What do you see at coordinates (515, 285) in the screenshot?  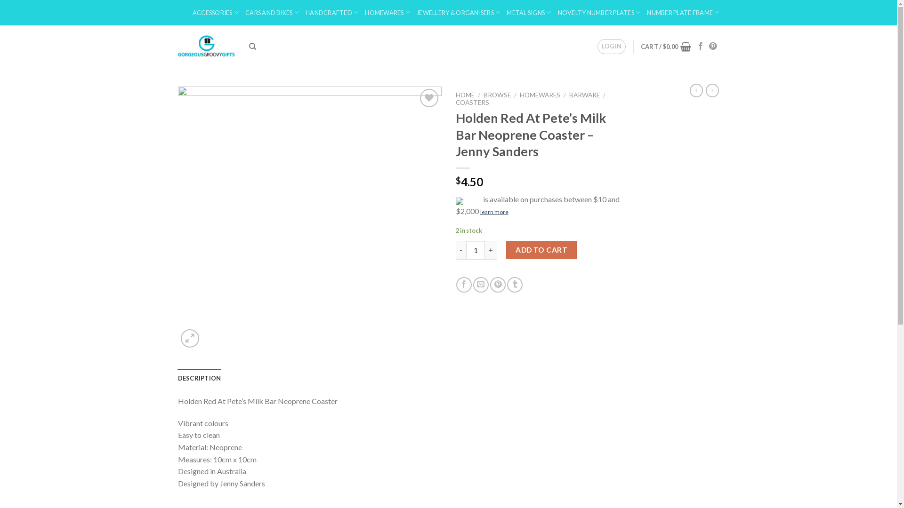 I see `Share on Tumblr` at bounding box center [515, 285].